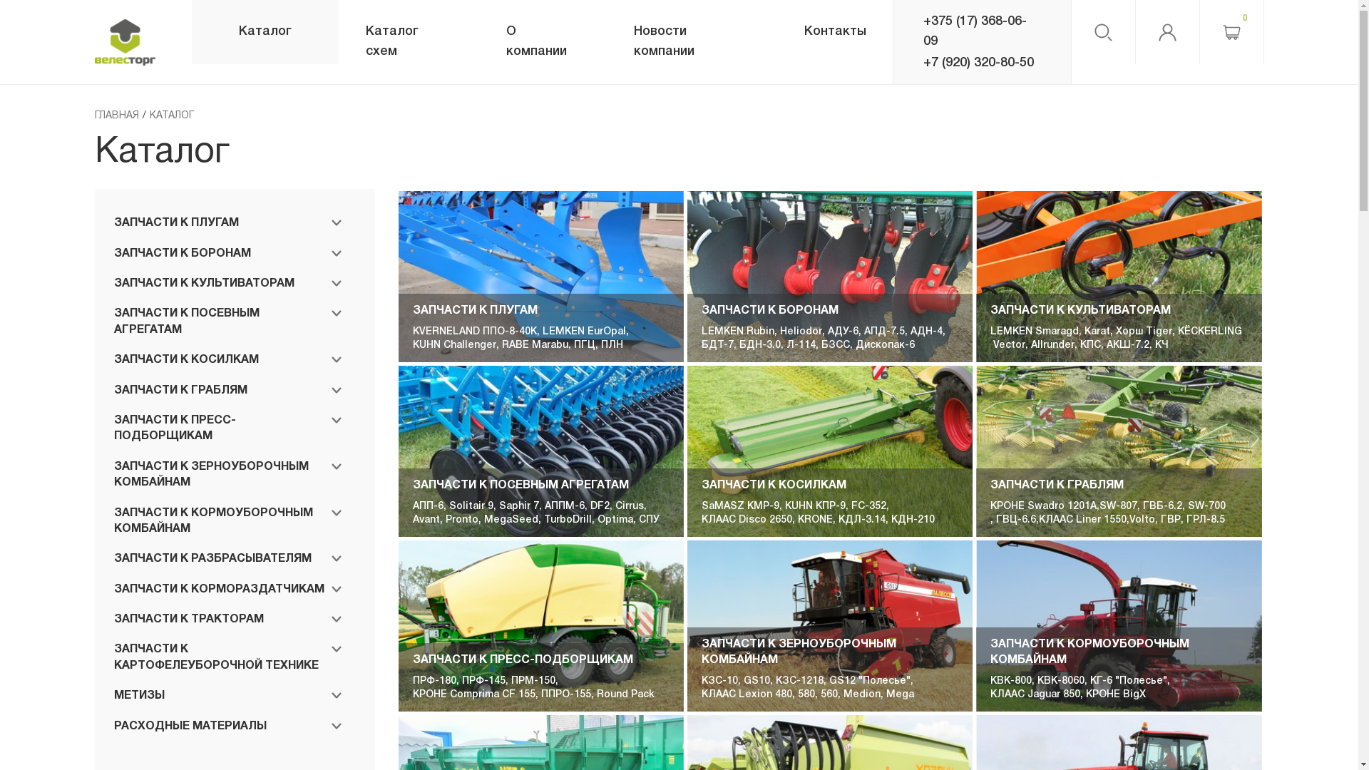 This screenshot has width=1369, height=770. What do you see at coordinates (983, 31) in the screenshot?
I see `+375 (17) 368-06-09` at bounding box center [983, 31].